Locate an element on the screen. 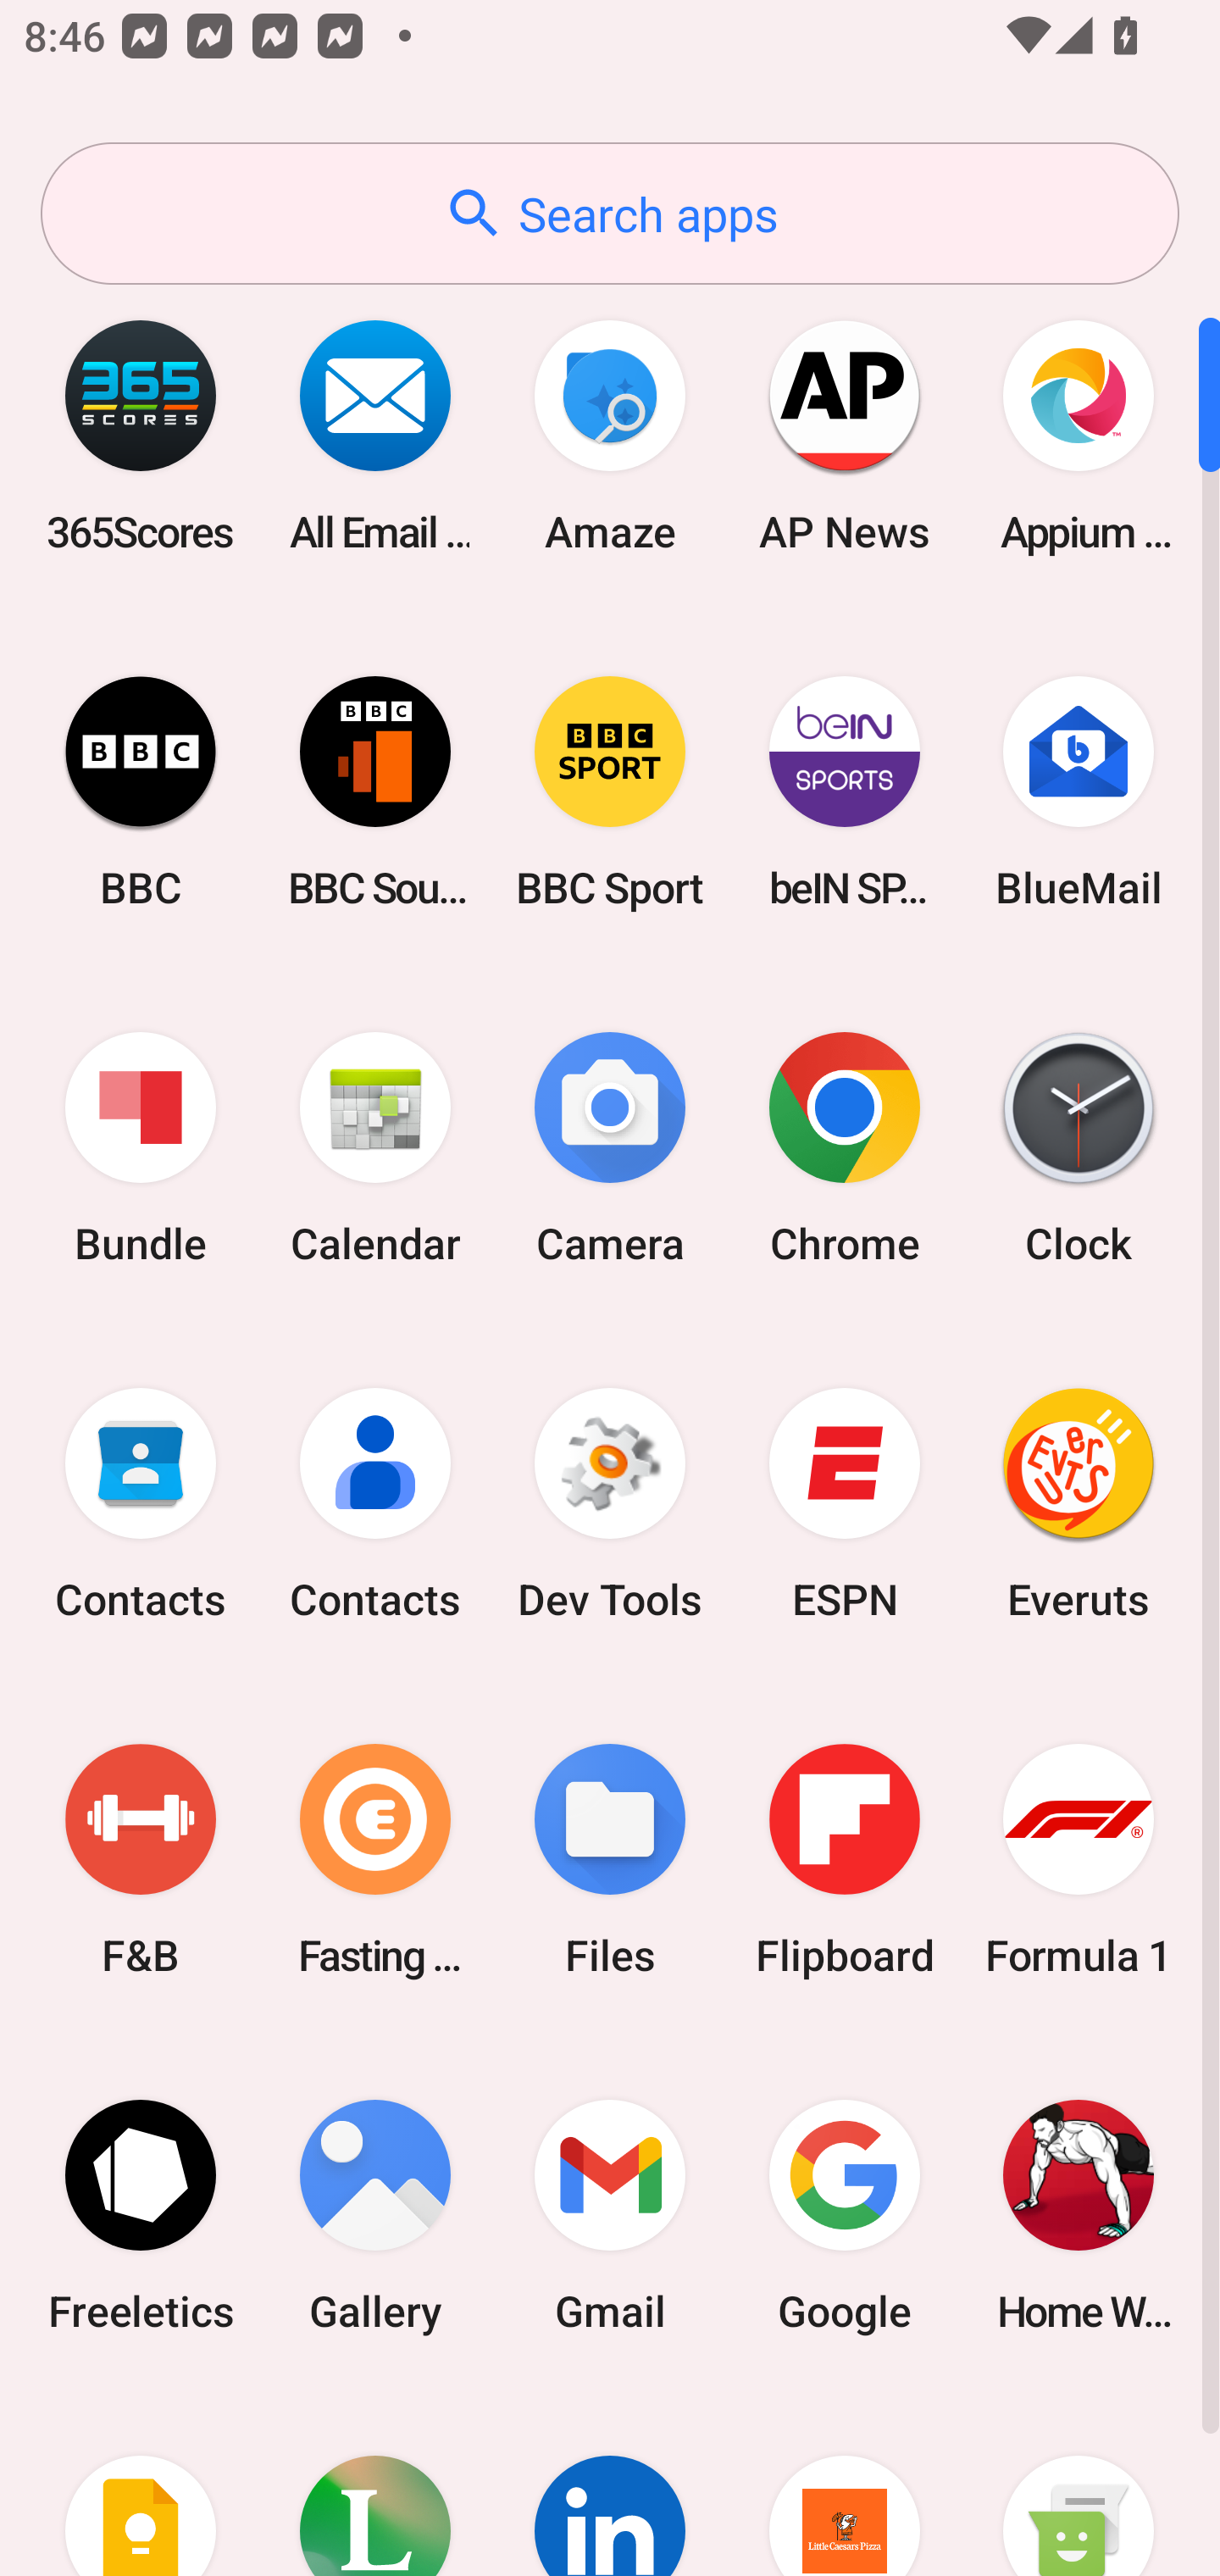 The image size is (1220, 2576). Keep Notes is located at coordinates (141, 2484).